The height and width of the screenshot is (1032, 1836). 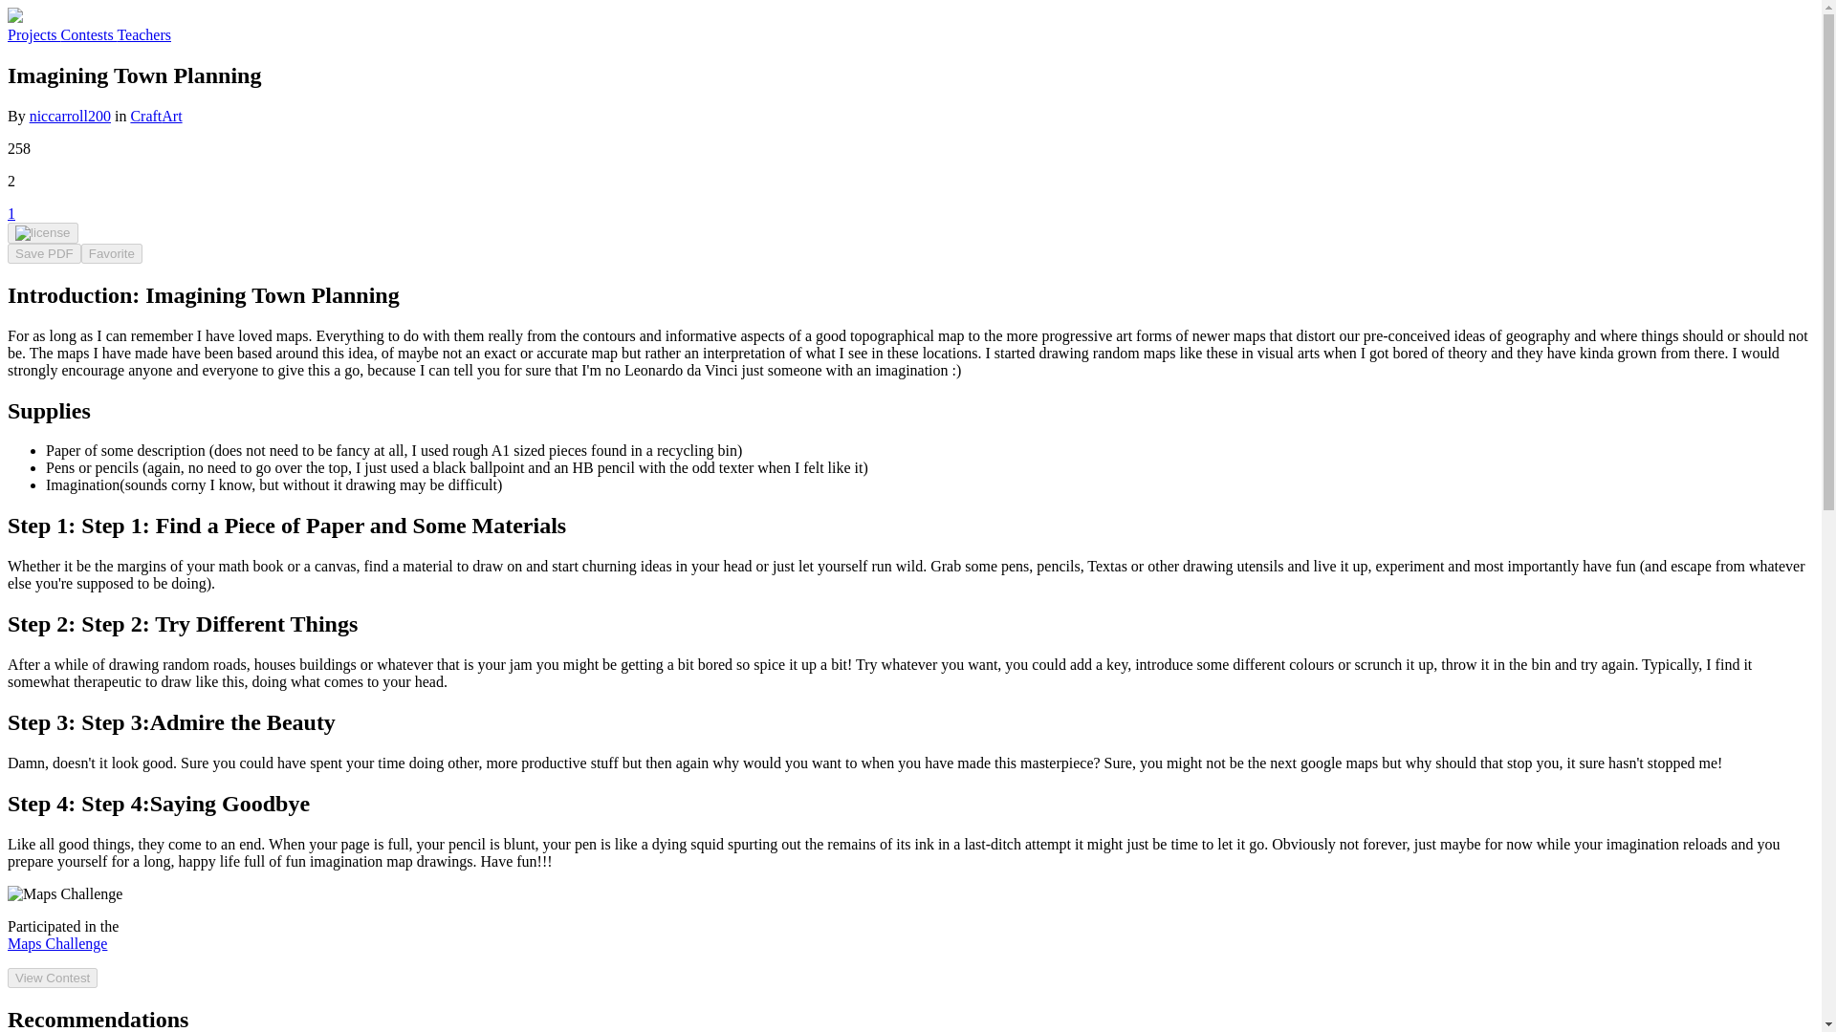 What do you see at coordinates (143, 34) in the screenshot?
I see `Teachers` at bounding box center [143, 34].